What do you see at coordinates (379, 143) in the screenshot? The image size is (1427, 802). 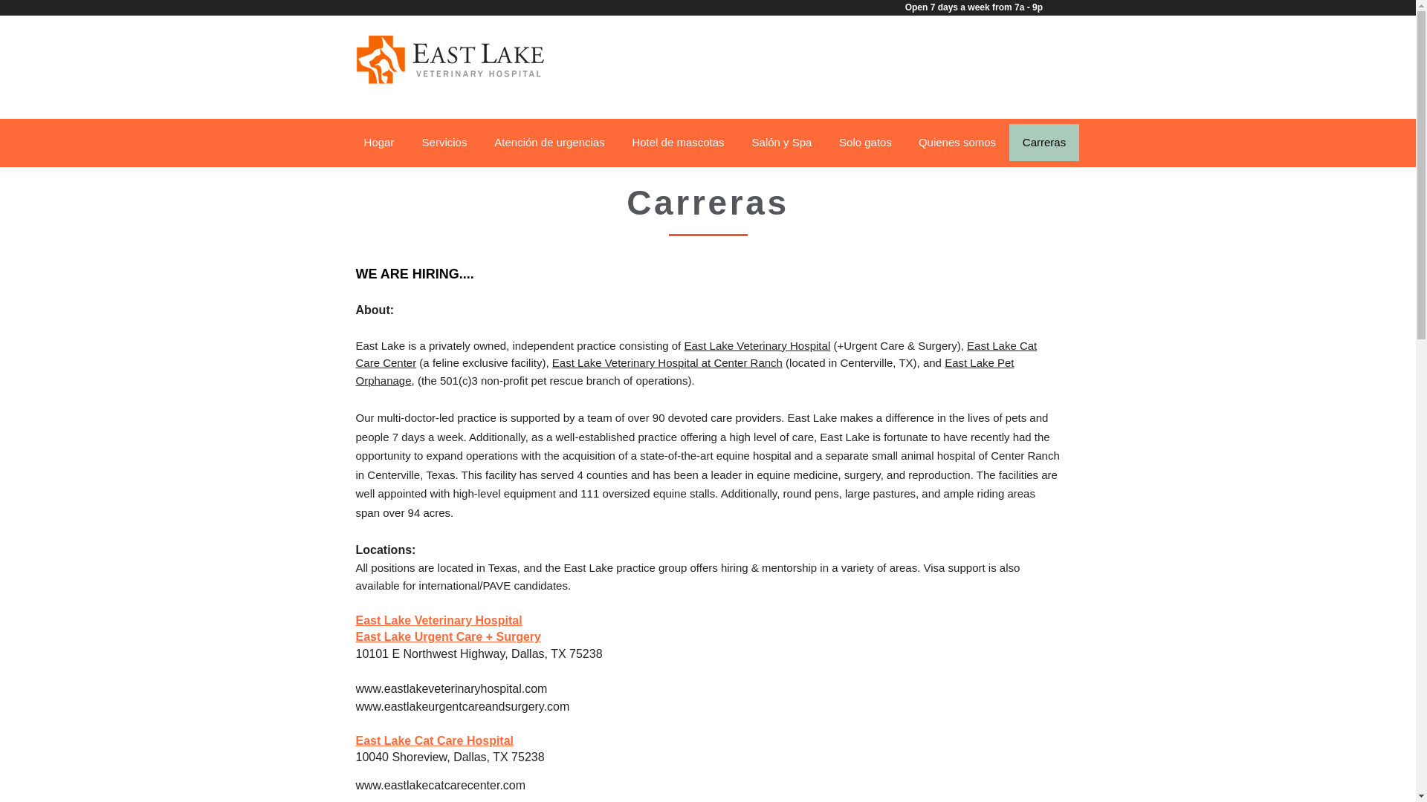 I see `Hogar` at bounding box center [379, 143].